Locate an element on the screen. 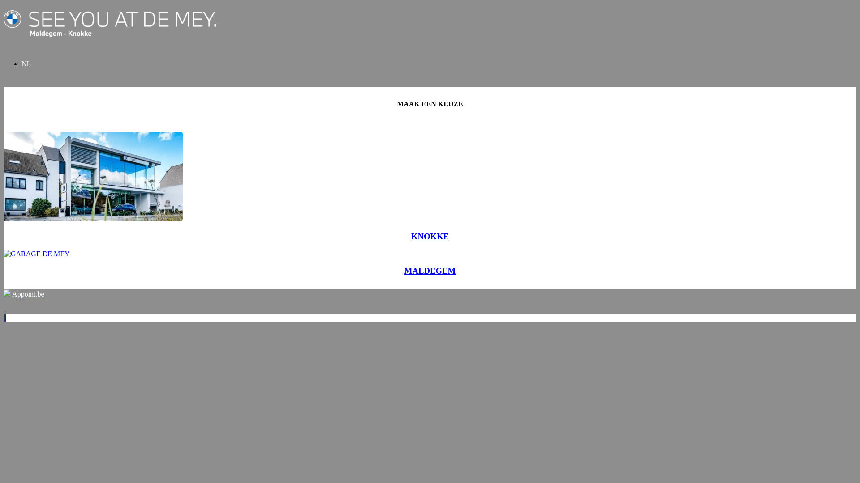  GARAGE DE MEY is located at coordinates (37, 254).